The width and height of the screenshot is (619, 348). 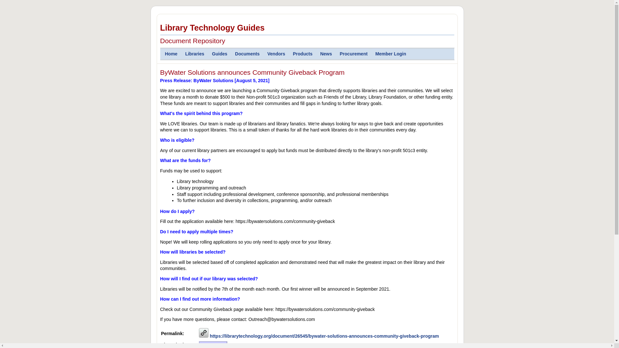 I want to click on Home, so click(x=170, y=54).